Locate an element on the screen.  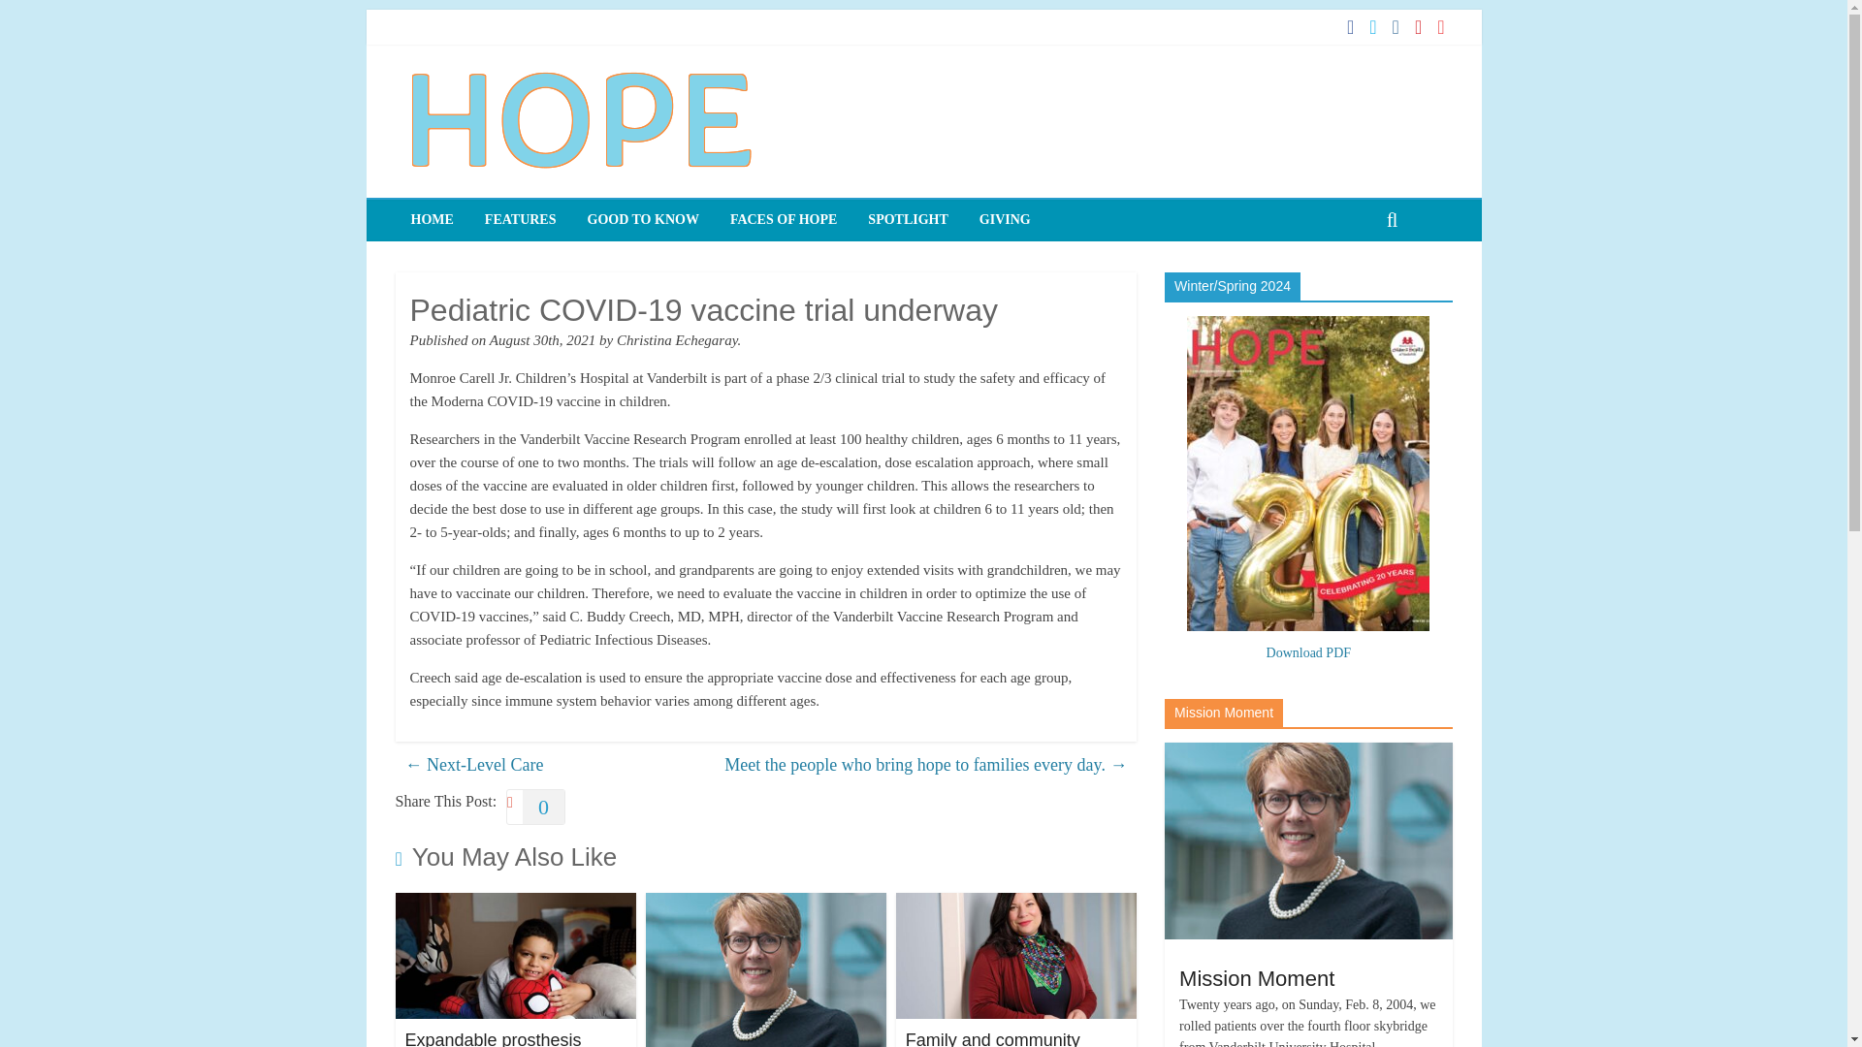
Mission Moment is located at coordinates (1308, 840).